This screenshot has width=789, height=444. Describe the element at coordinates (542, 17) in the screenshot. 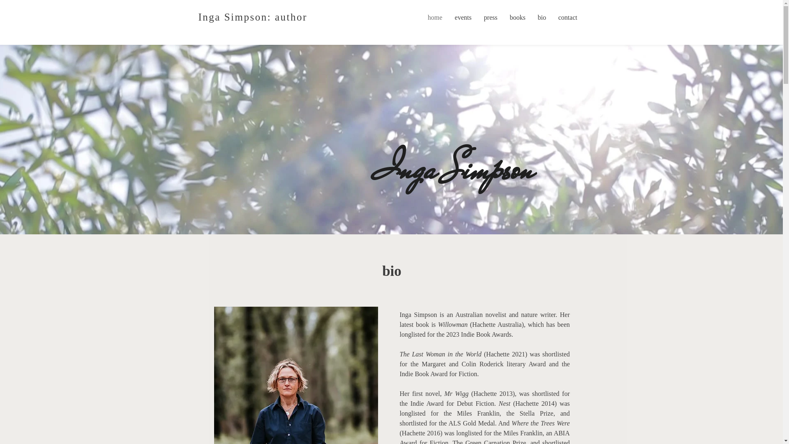

I see `bio` at that location.